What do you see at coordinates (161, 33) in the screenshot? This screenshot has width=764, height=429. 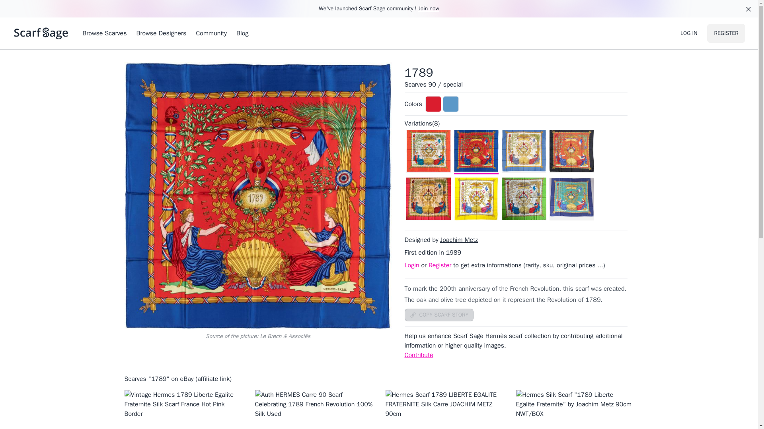 I see `Browse Designers` at bounding box center [161, 33].